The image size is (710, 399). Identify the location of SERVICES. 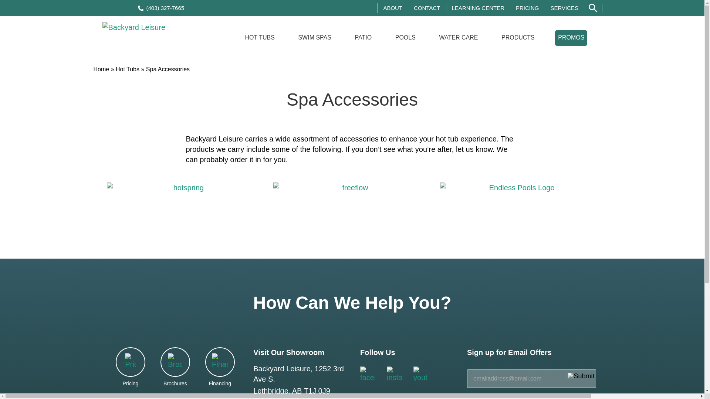
(564, 8).